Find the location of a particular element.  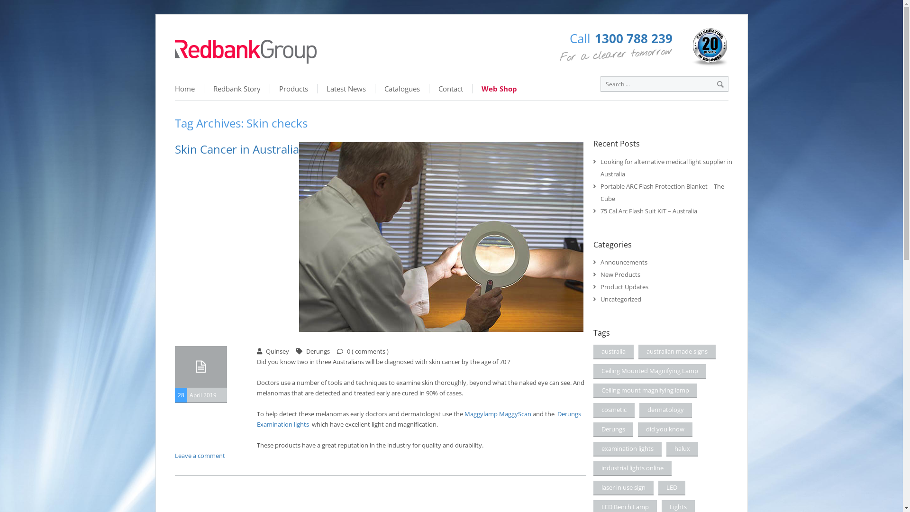

1300 788 239 is located at coordinates (634, 38).